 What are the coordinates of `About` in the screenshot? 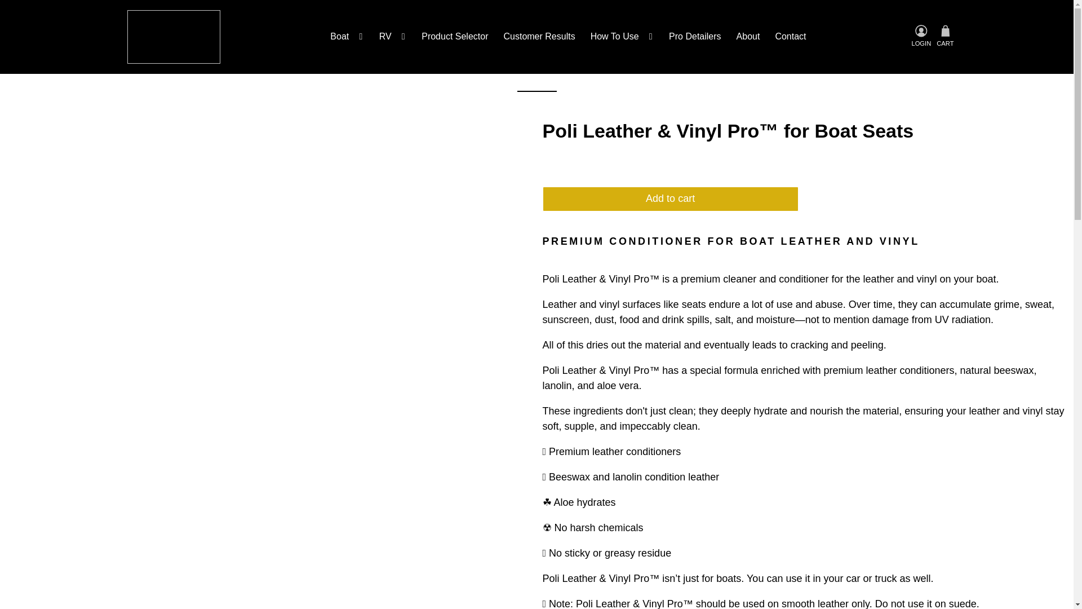 It's located at (747, 36).